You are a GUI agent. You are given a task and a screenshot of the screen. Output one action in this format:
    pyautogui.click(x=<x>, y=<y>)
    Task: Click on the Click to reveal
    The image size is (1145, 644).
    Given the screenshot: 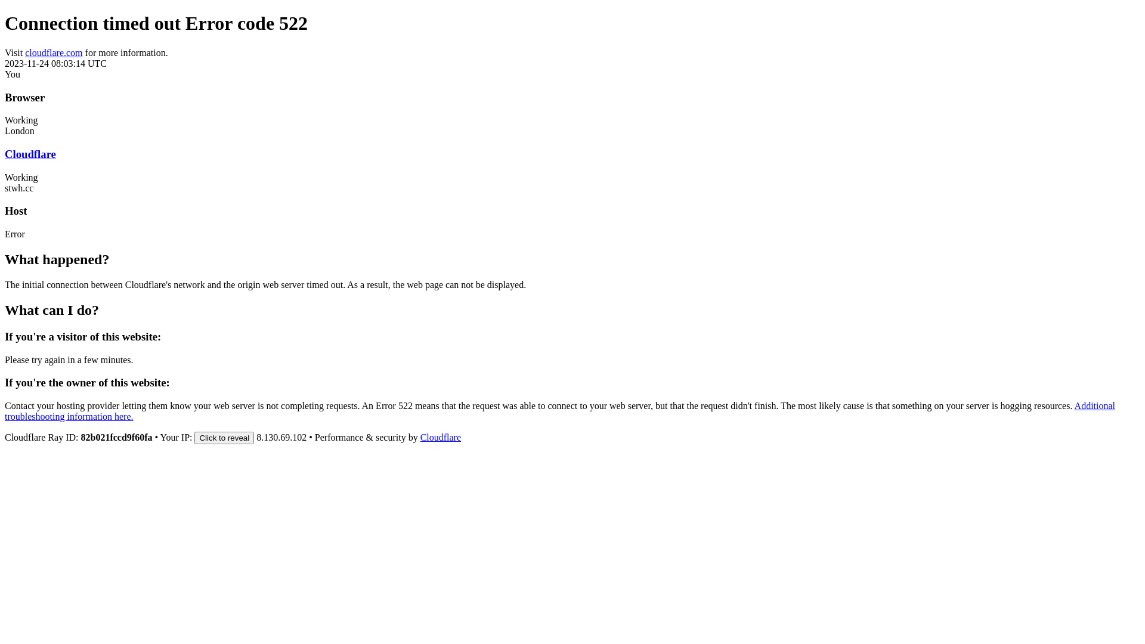 What is the action you would take?
    pyautogui.click(x=224, y=438)
    